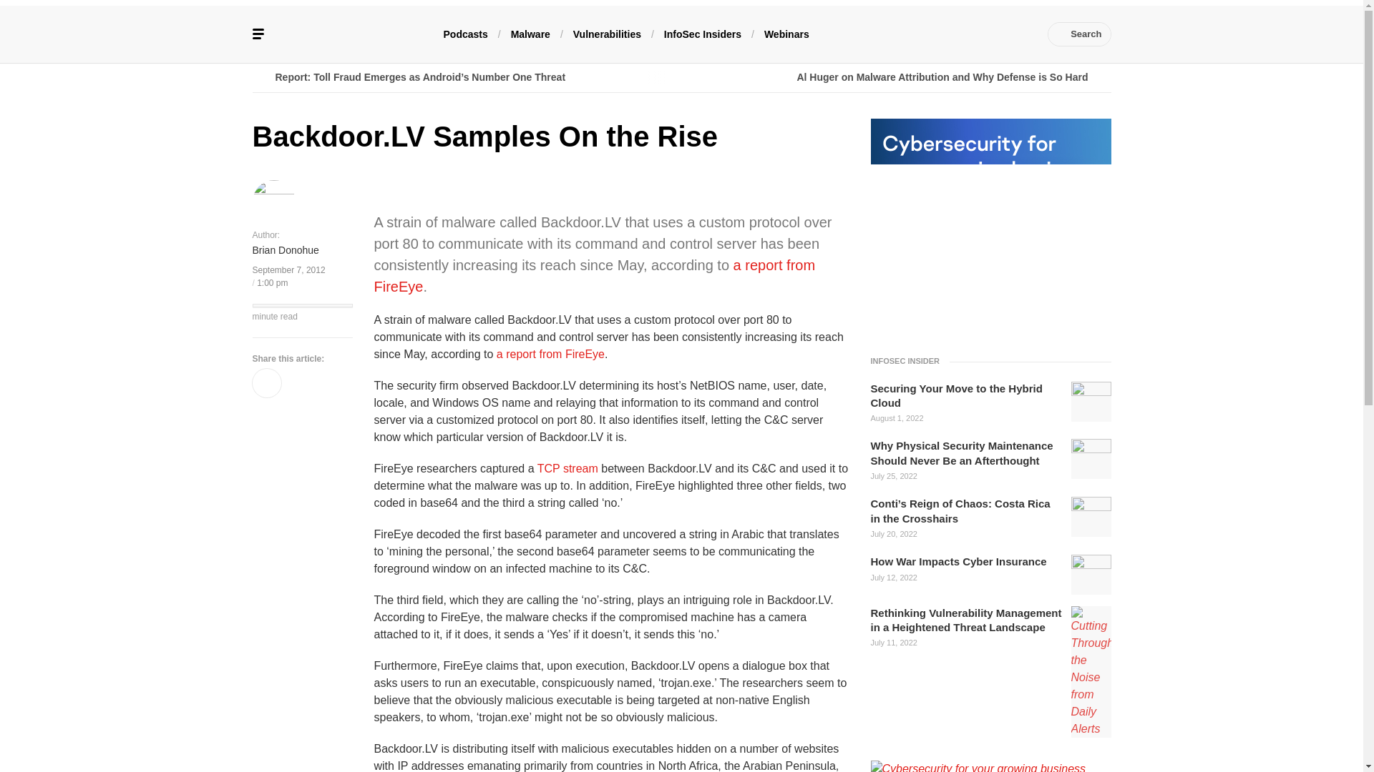 The height and width of the screenshot is (772, 1374). Describe the element at coordinates (1019, 34) in the screenshot. I see `RSS` at that location.